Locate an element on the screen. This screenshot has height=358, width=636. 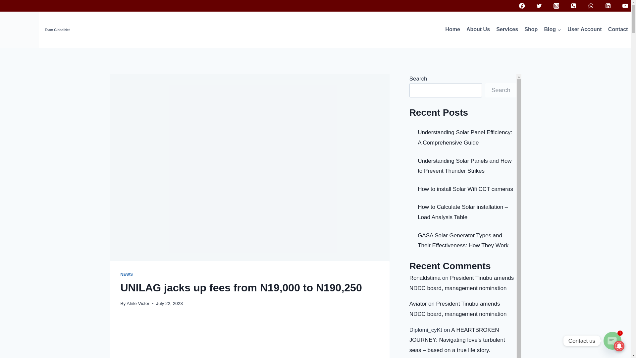
Home is located at coordinates (452, 30).